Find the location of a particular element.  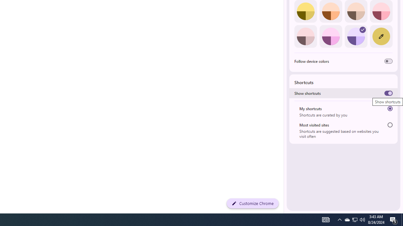

Apricot is located at coordinates (356, 11).